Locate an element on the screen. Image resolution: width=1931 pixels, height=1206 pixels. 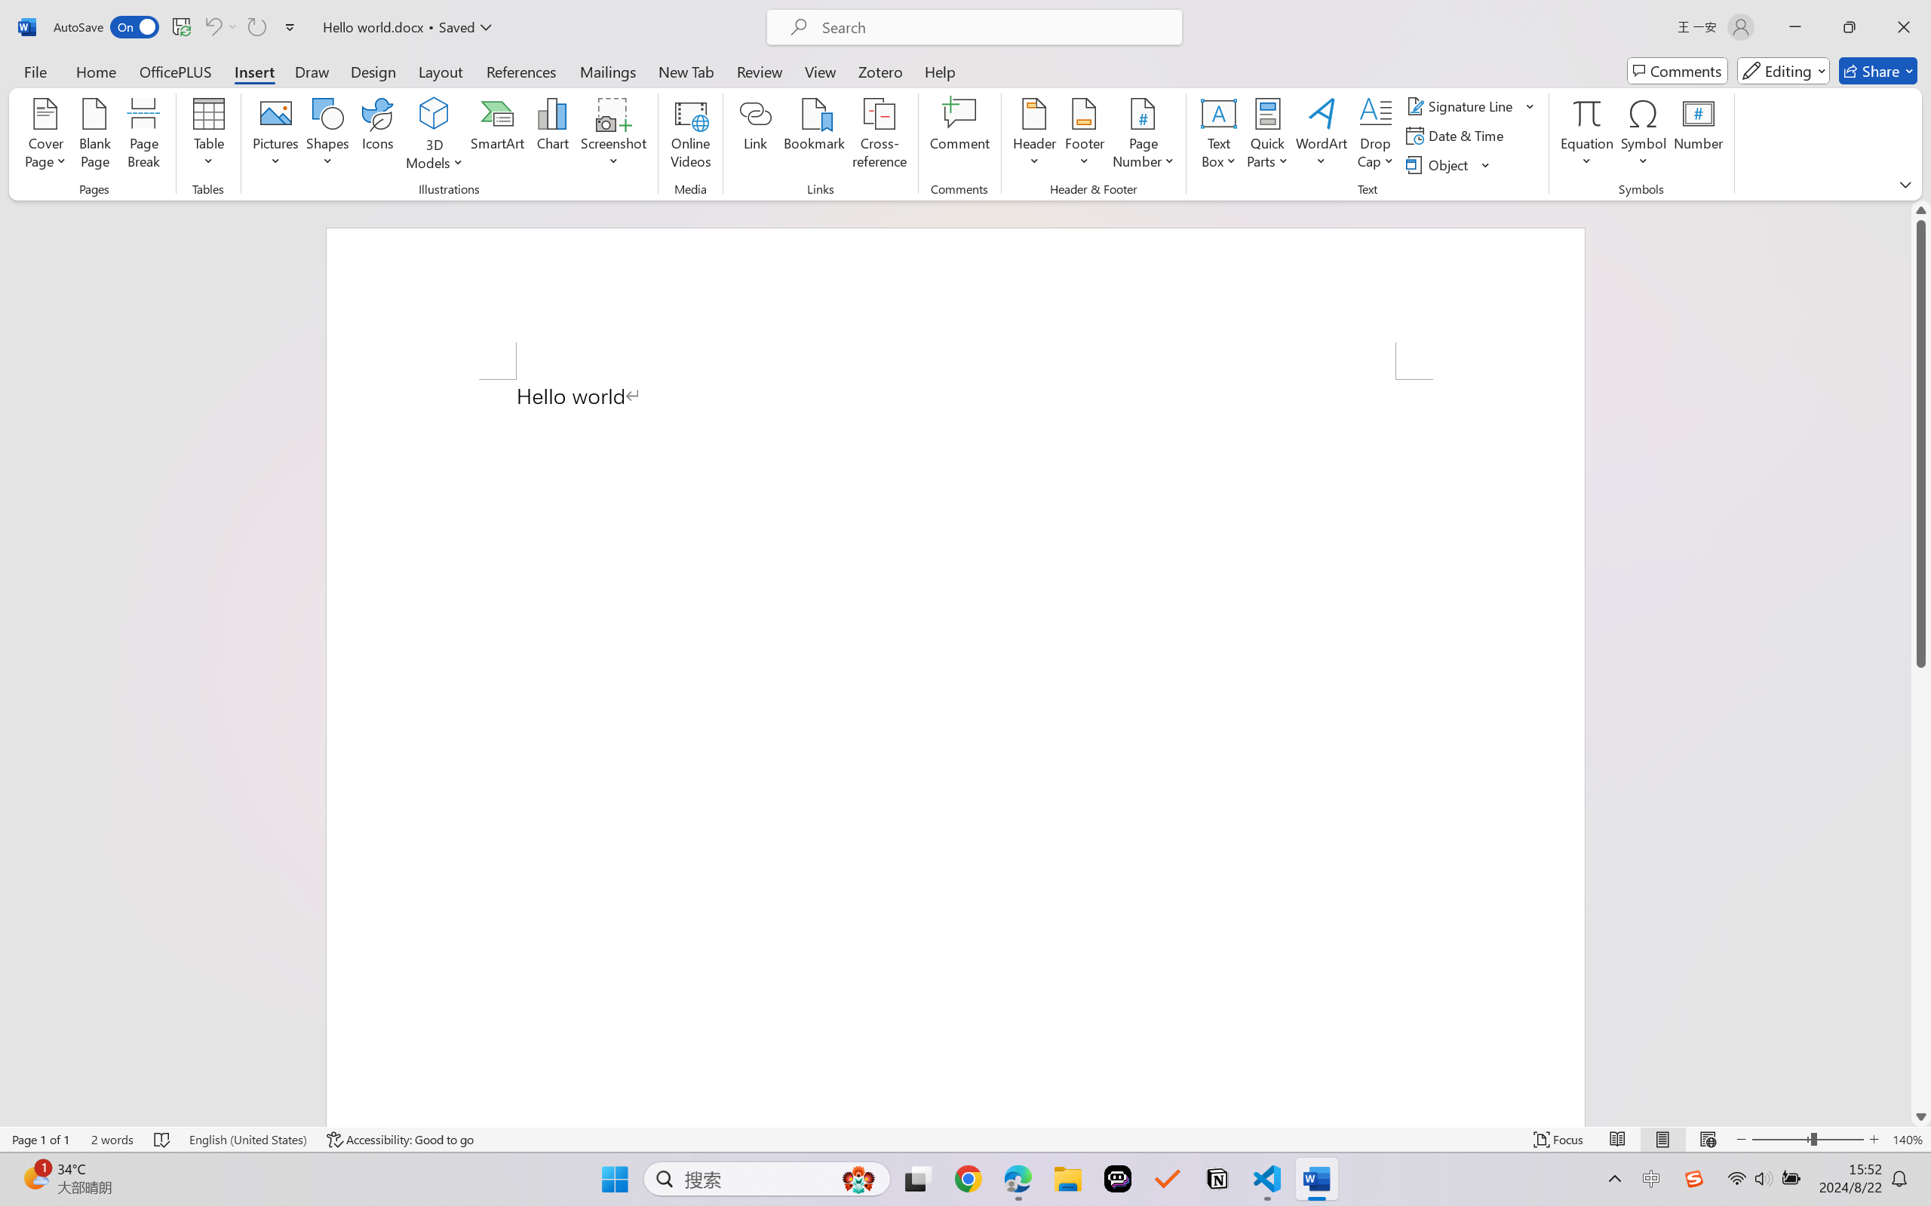
Table is located at coordinates (208, 136).